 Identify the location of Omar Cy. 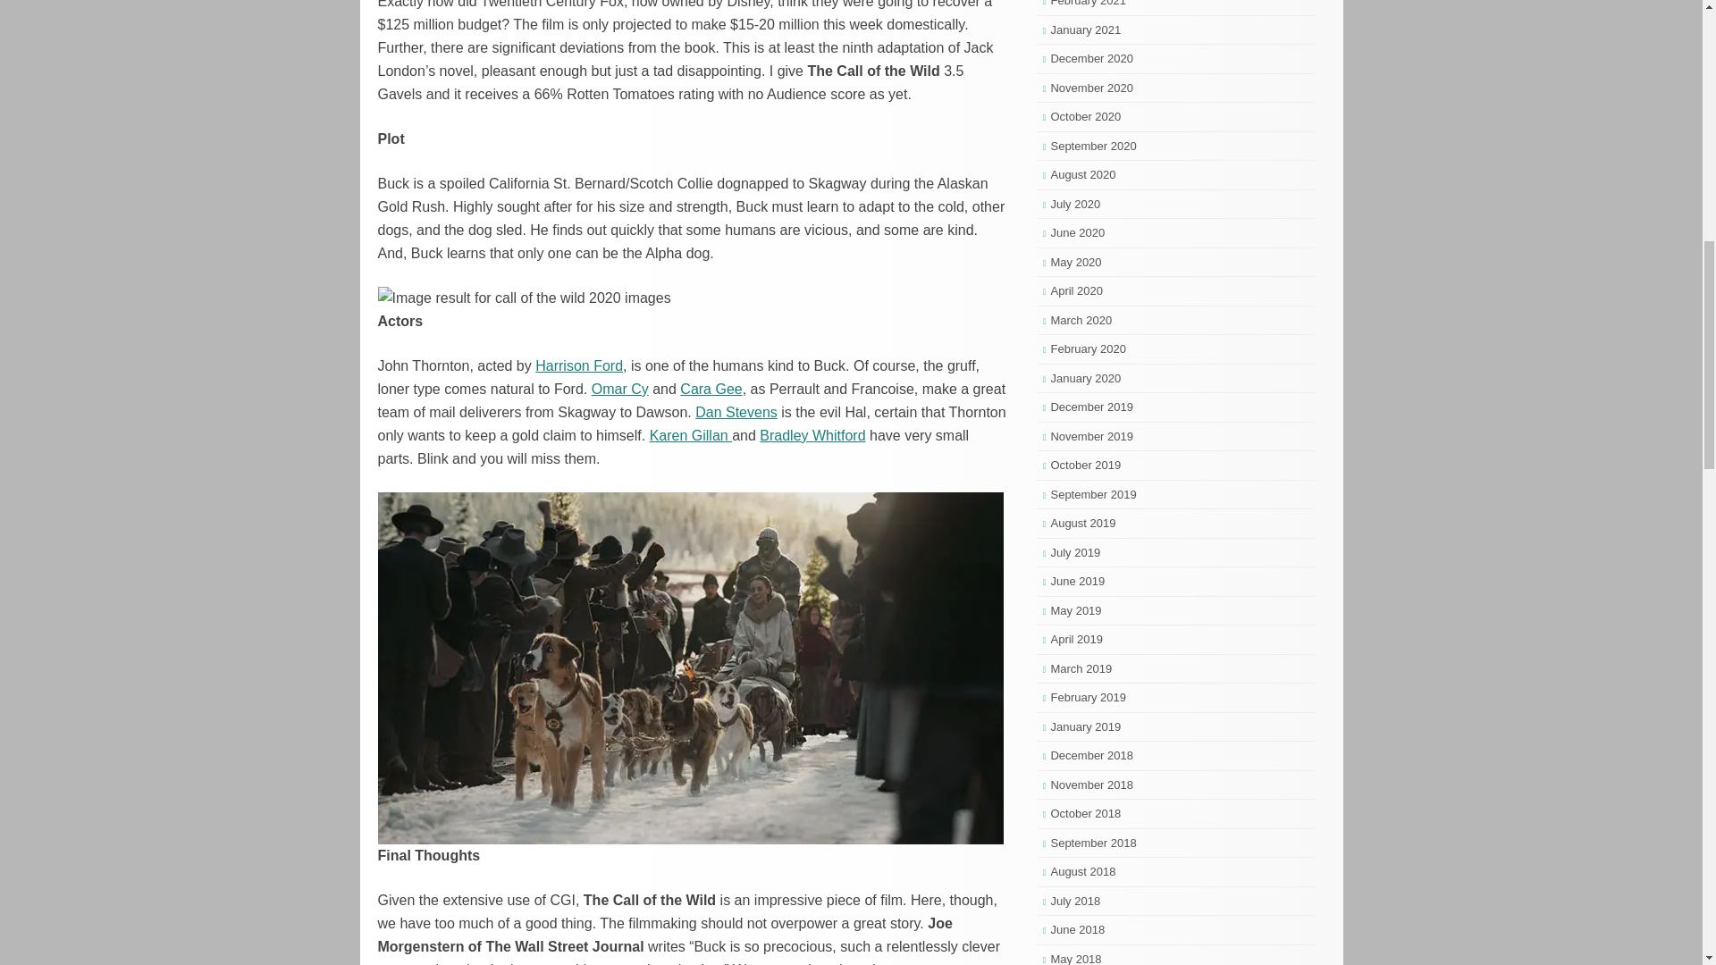
(620, 388).